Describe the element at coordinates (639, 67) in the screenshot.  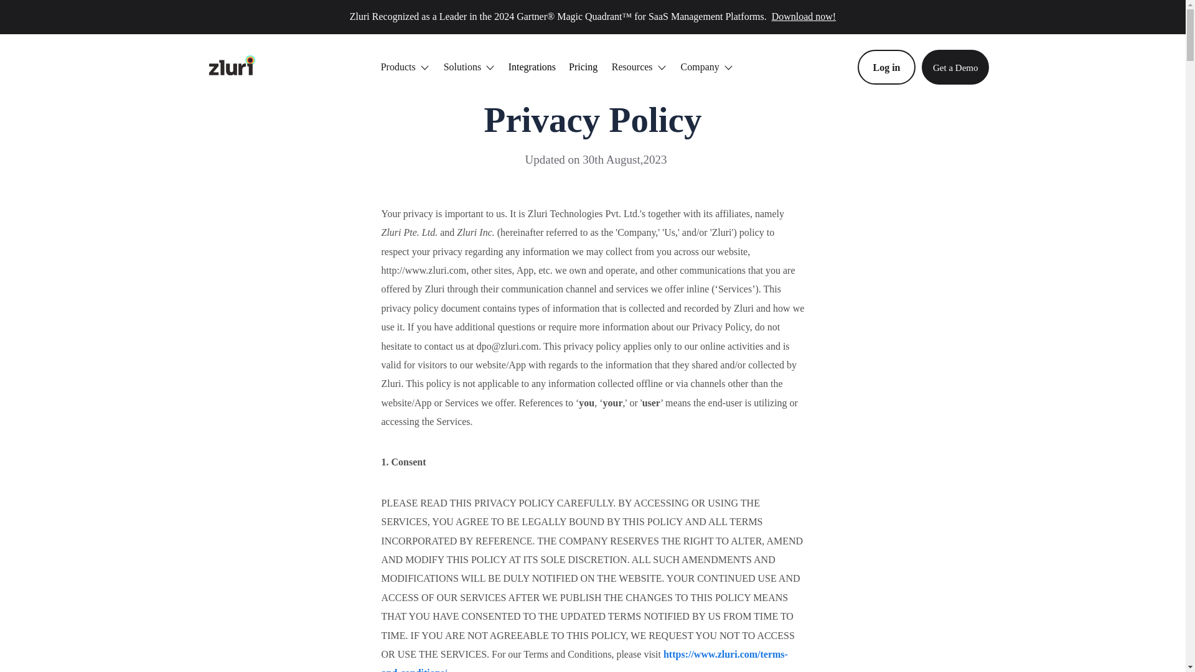
I see `Resources` at that location.